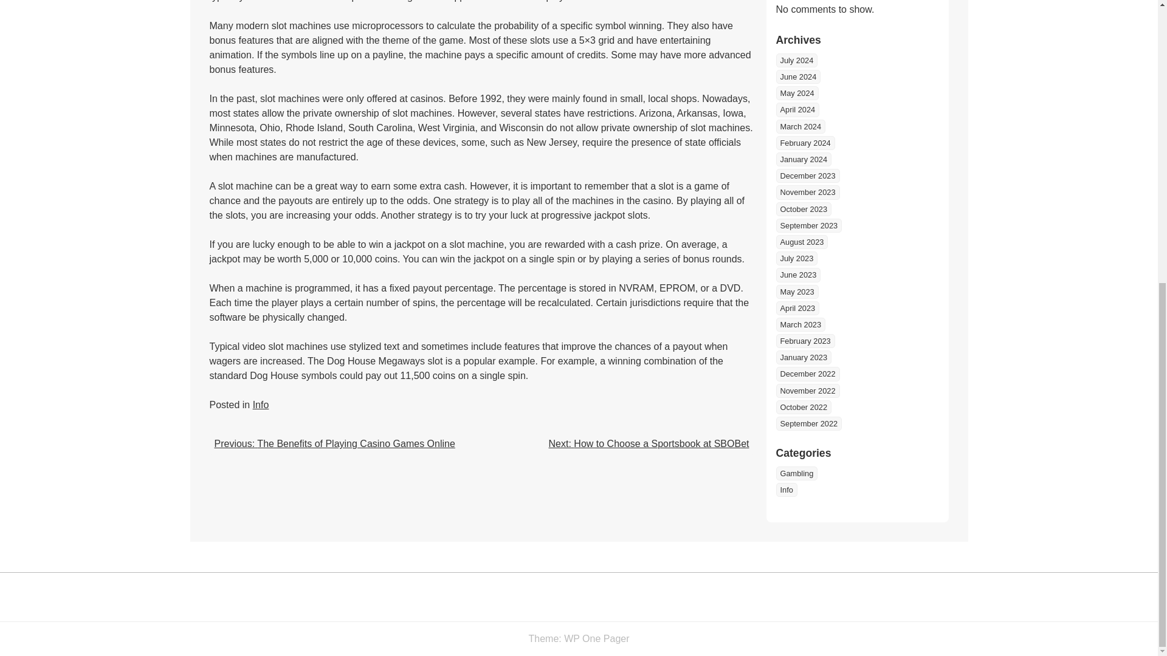 The width and height of the screenshot is (1167, 656). I want to click on July 2024, so click(796, 60).